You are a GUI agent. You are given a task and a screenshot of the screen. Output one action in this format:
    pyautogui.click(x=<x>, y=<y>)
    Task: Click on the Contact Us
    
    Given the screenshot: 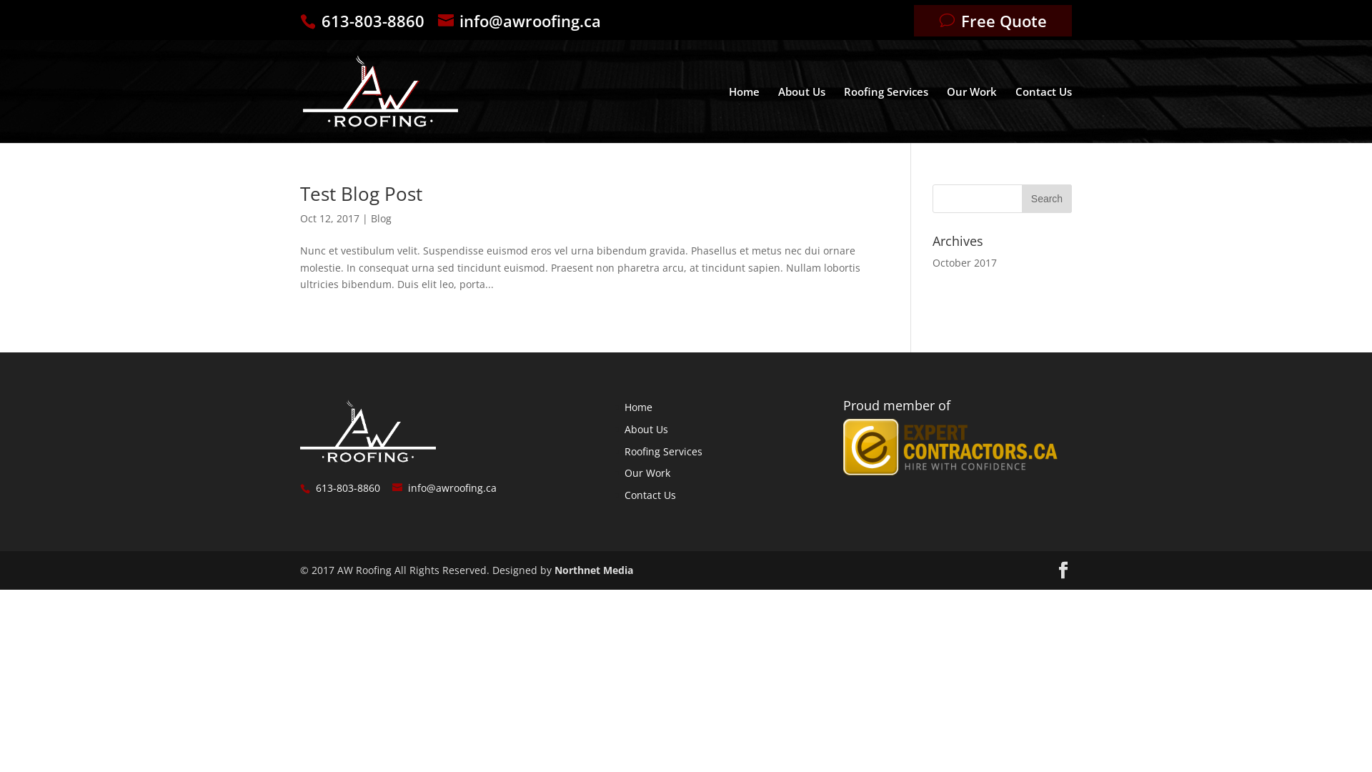 What is the action you would take?
    pyautogui.click(x=1043, y=114)
    